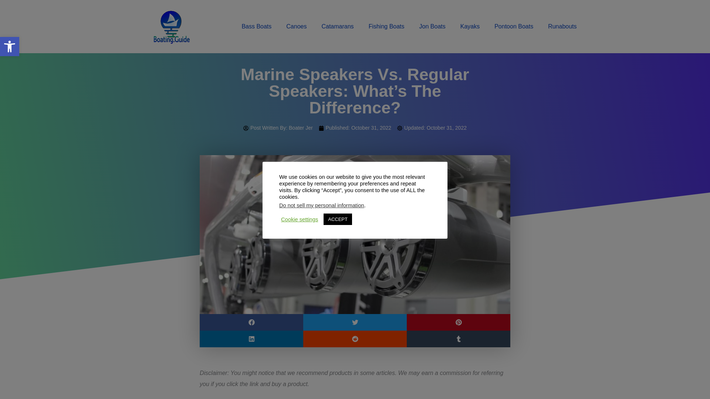  I want to click on Pontoon Boats, so click(514, 27).